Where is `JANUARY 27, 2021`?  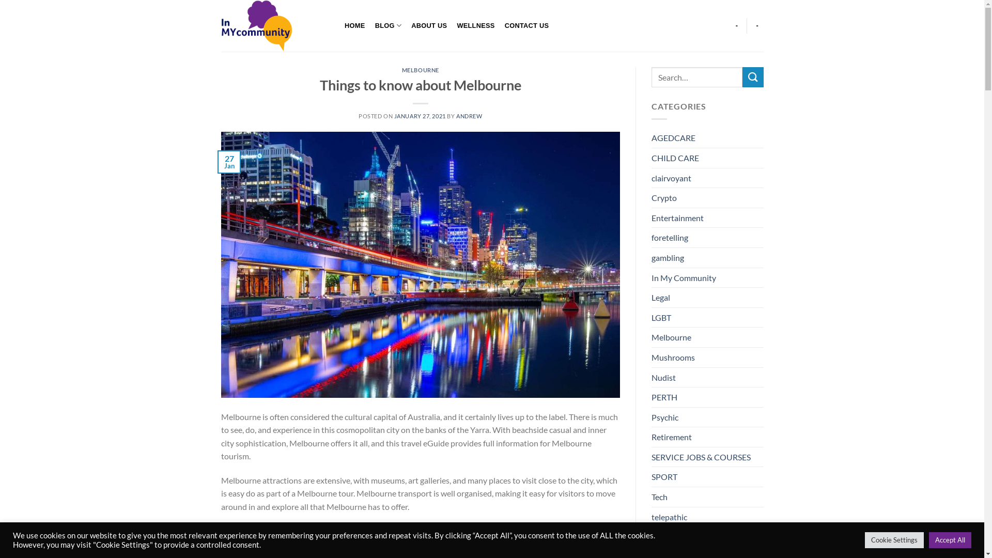
JANUARY 27, 2021 is located at coordinates (420, 116).